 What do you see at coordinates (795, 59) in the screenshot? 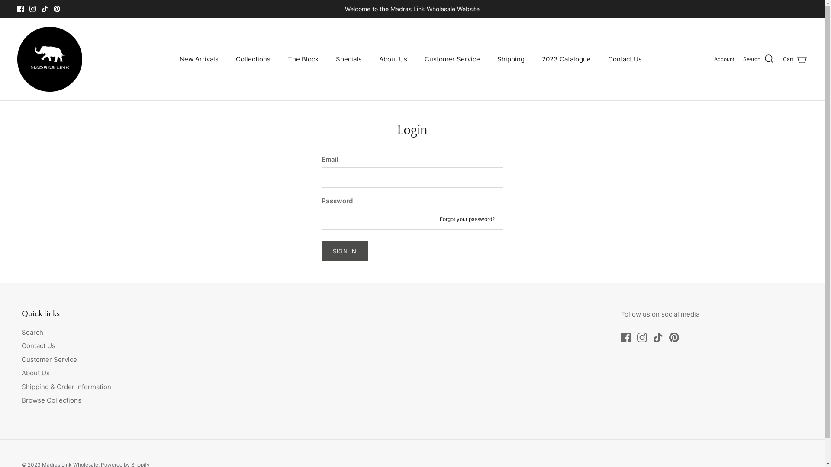
I see `Cart` at bounding box center [795, 59].